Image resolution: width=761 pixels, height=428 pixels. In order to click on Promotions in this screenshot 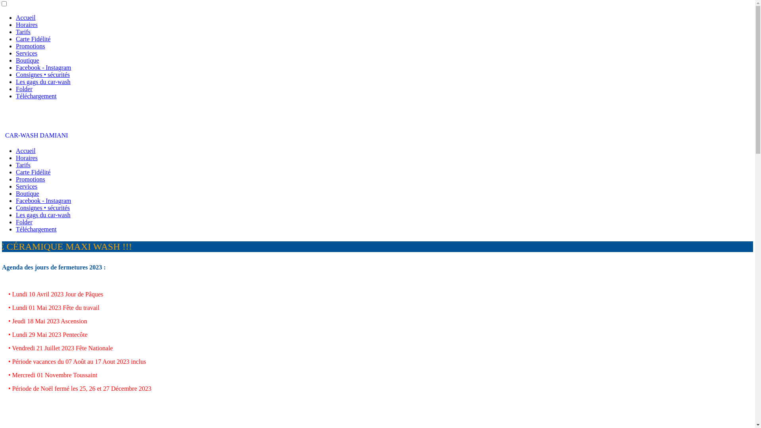, I will do `click(31, 179)`.